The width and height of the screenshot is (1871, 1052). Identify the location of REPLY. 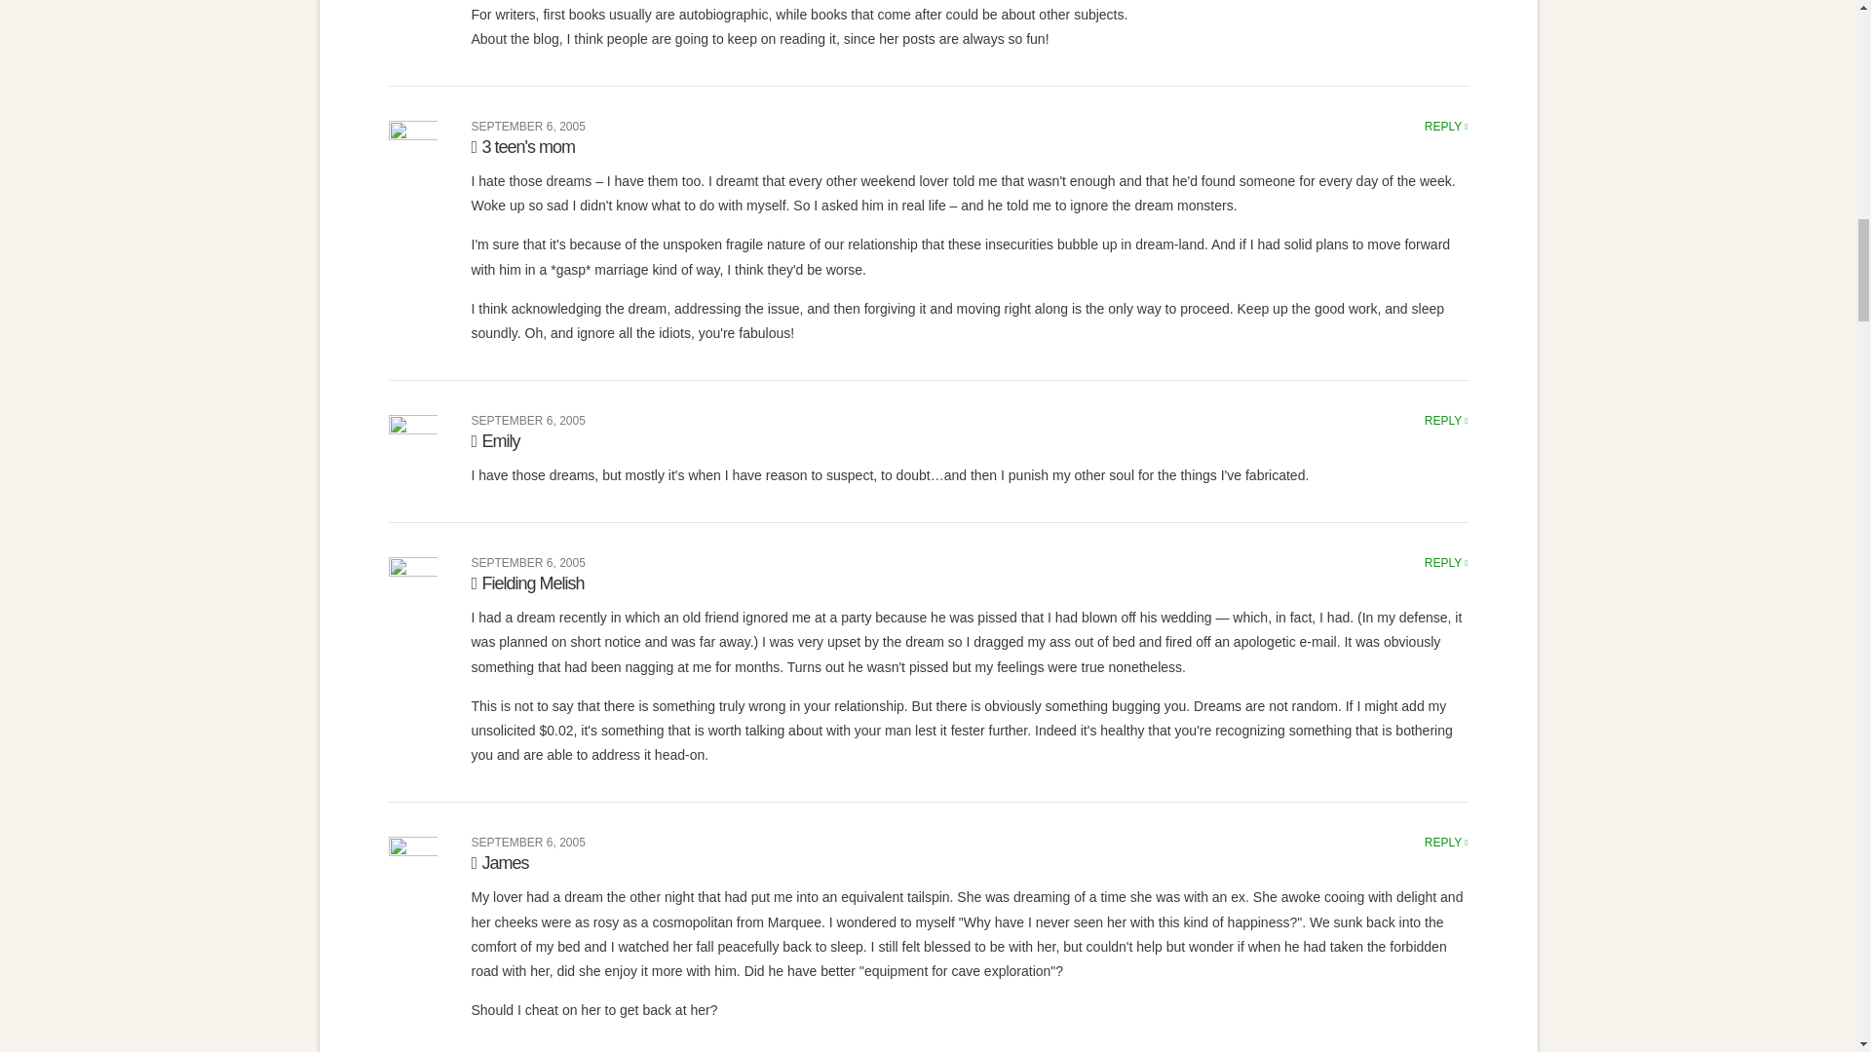
(1446, 421).